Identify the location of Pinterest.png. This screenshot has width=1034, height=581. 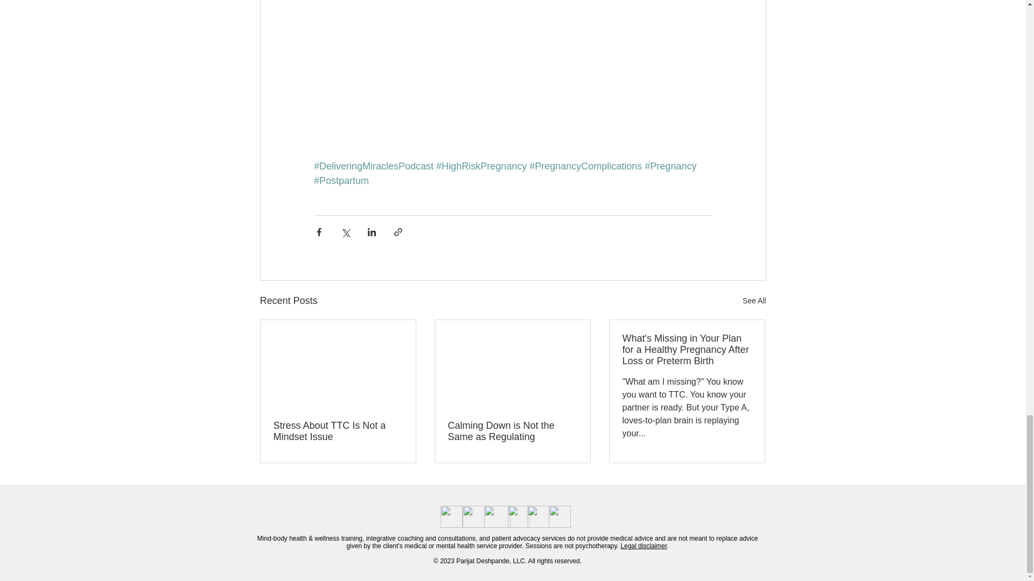
(518, 516).